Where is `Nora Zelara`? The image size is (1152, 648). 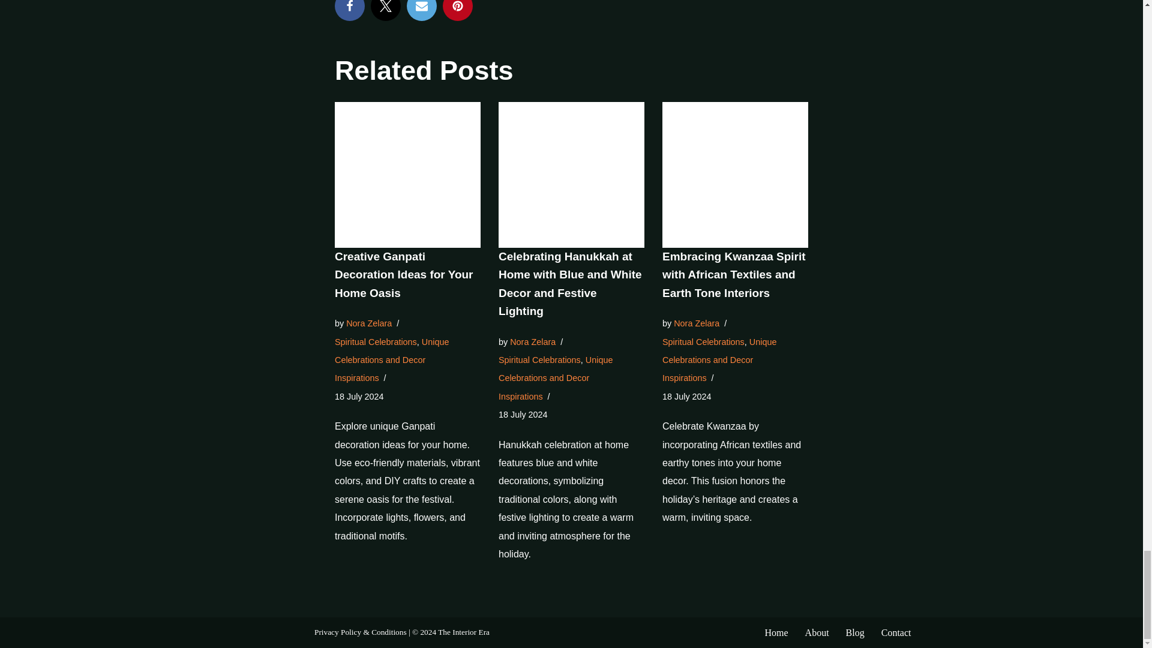
Nora Zelara is located at coordinates (368, 323).